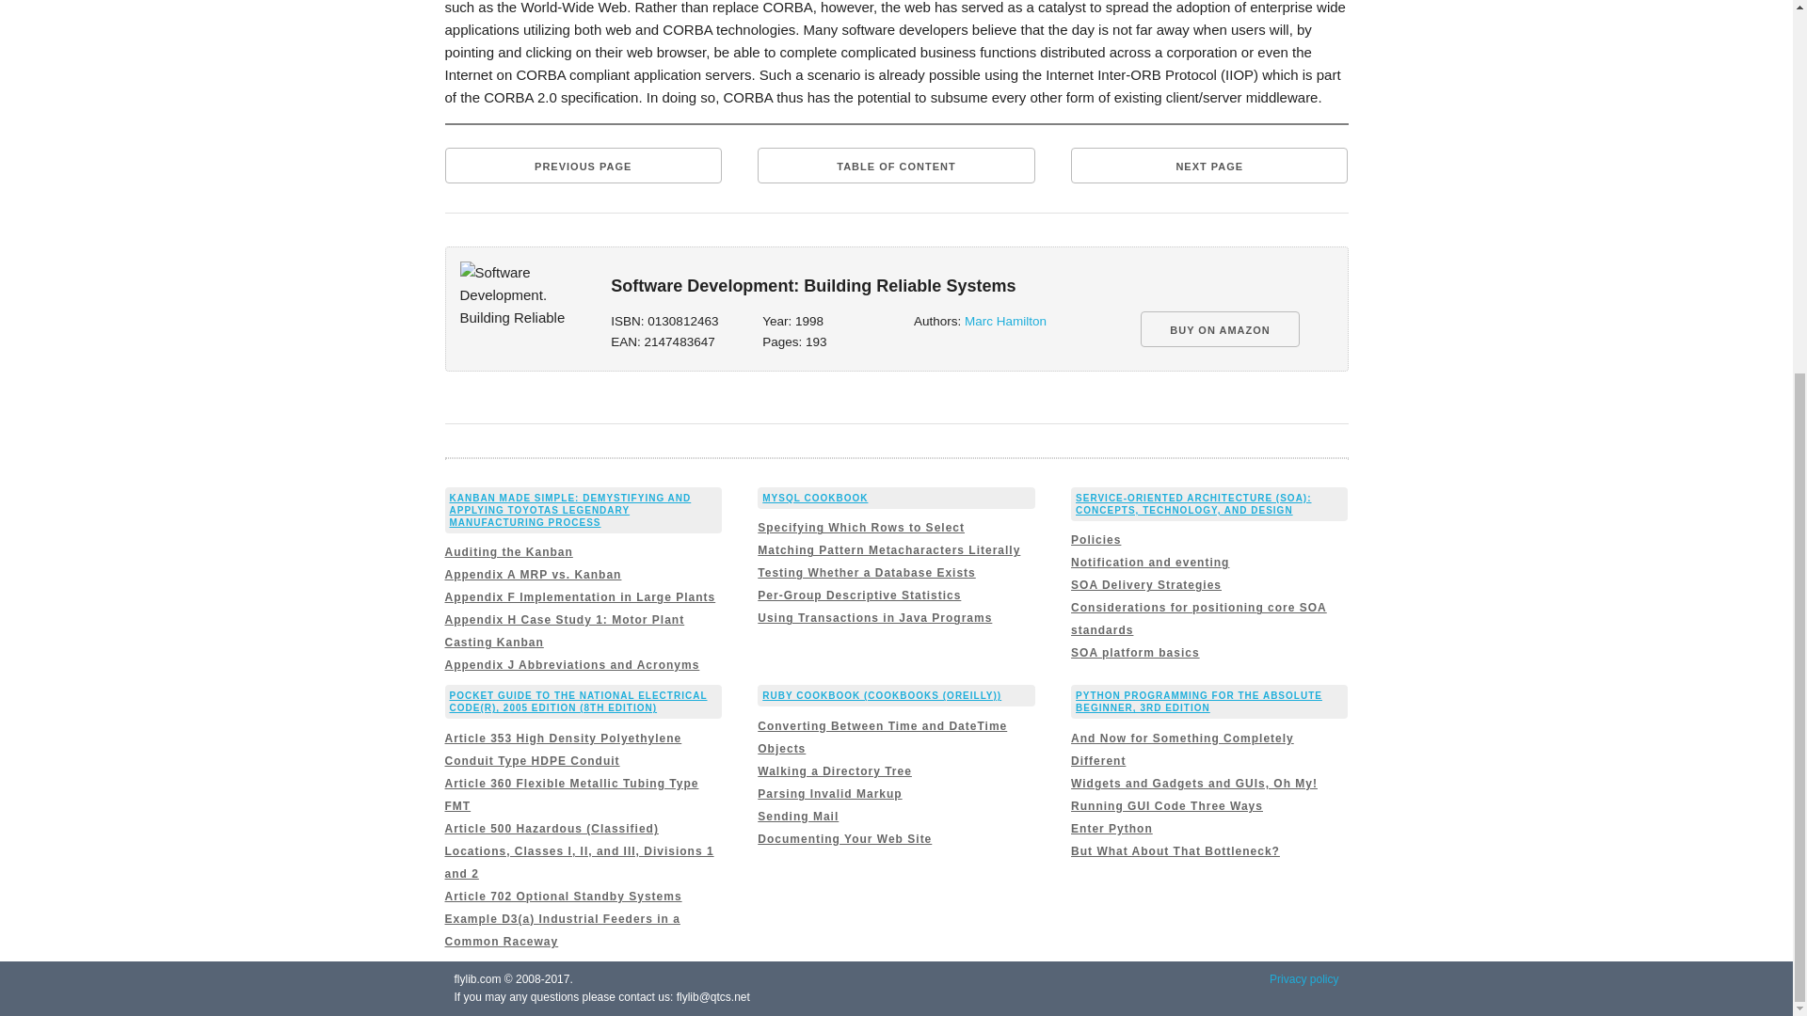 The height and width of the screenshot is (1016, 1807). Describe the element at coordinates (844, 838) in the screenshot. I see `Documenting Your Web Site` at that location.